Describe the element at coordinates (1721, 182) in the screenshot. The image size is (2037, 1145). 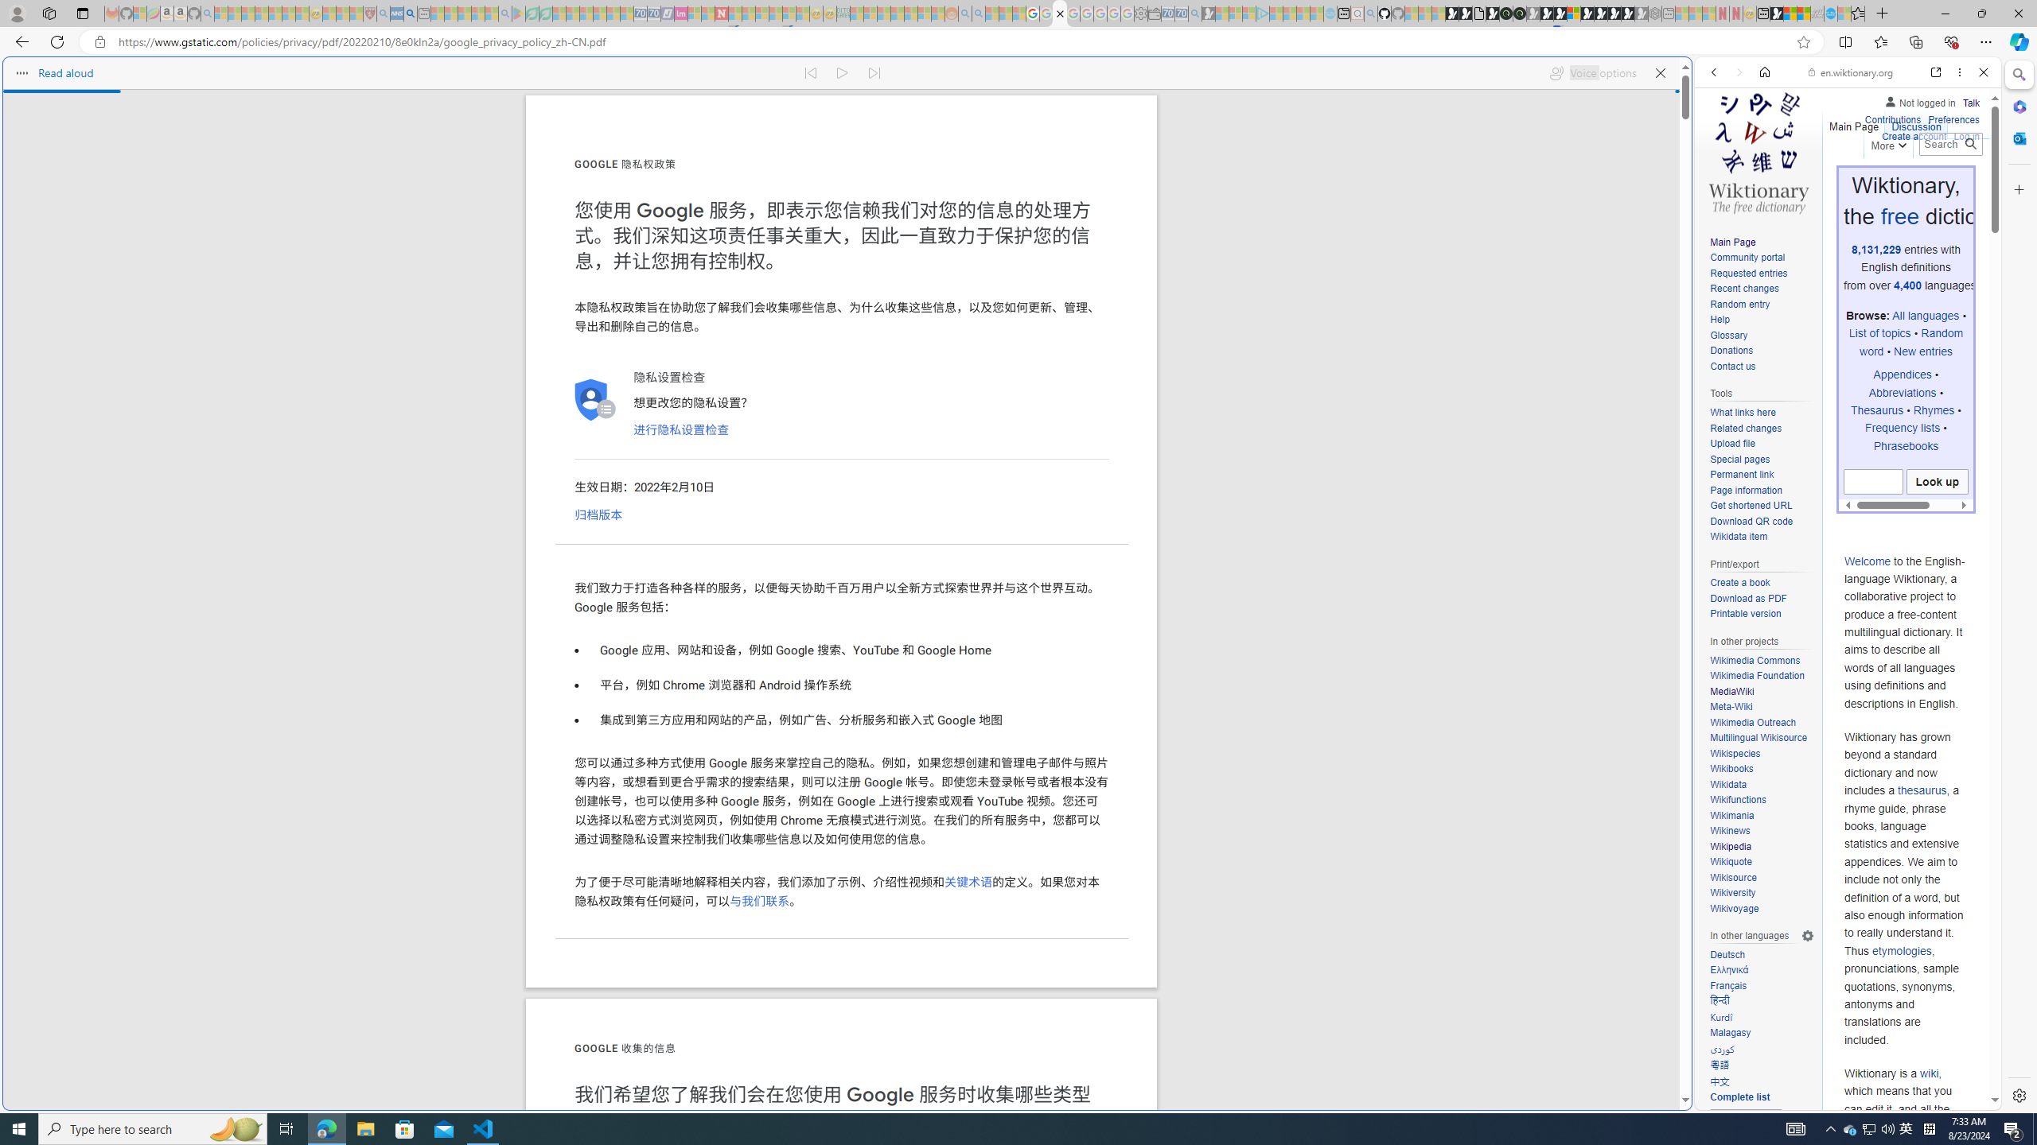
I see `WEB  ` at that location.